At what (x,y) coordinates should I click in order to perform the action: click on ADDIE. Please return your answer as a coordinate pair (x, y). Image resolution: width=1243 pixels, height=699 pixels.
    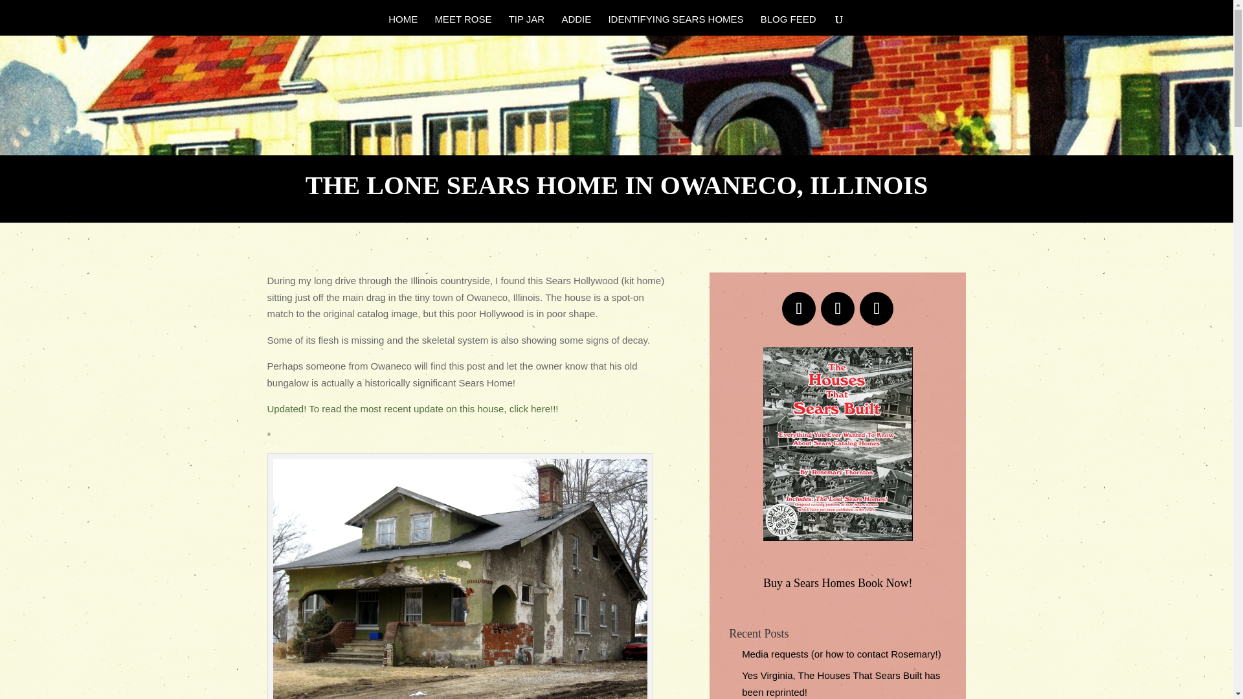
    Looking at the image, I should click on (576, 25).